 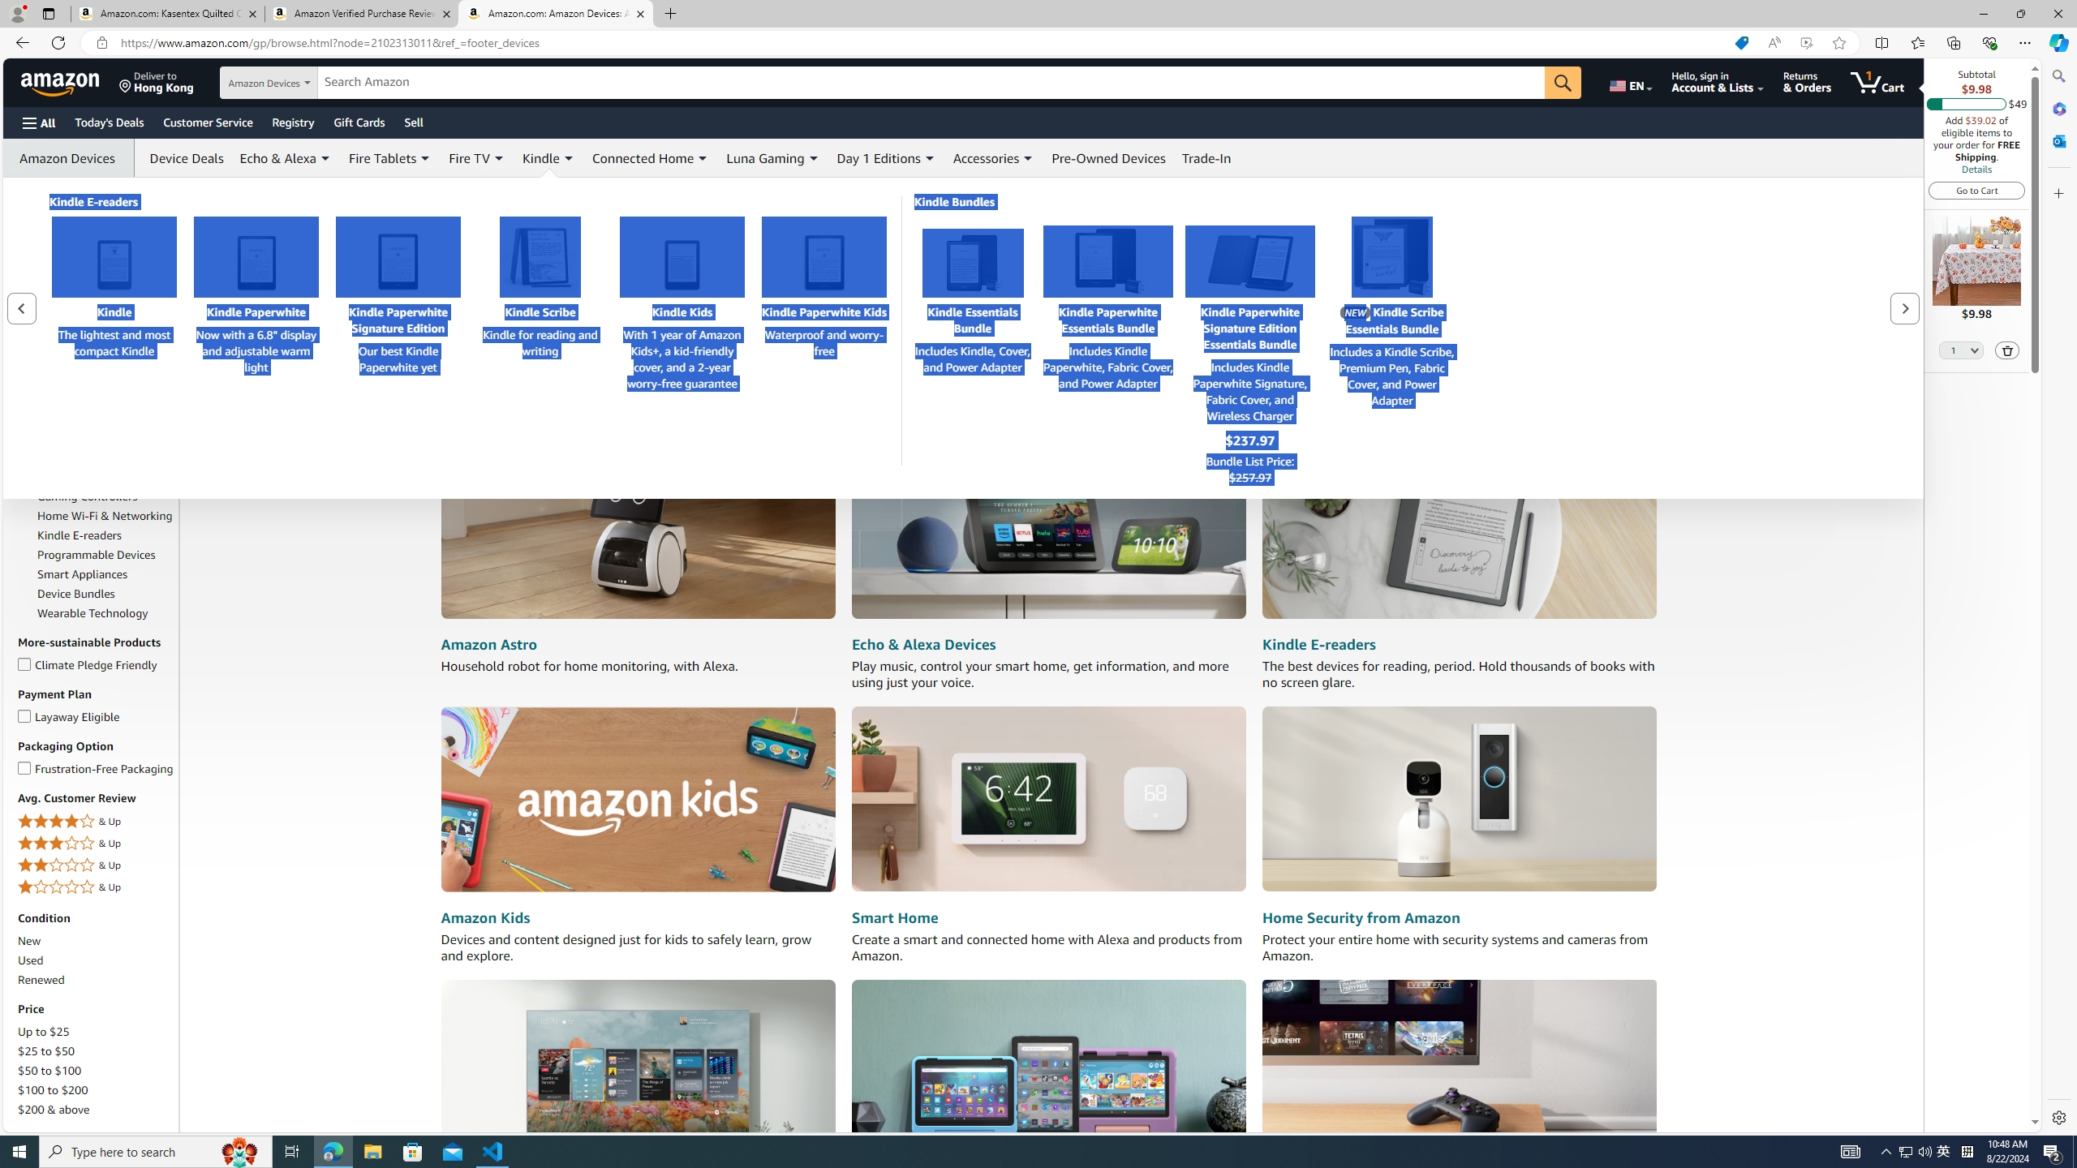 What do you see at coordinates (23, 308) in the screenshot?
I see `Previous page` at bounding box center [23, 308].